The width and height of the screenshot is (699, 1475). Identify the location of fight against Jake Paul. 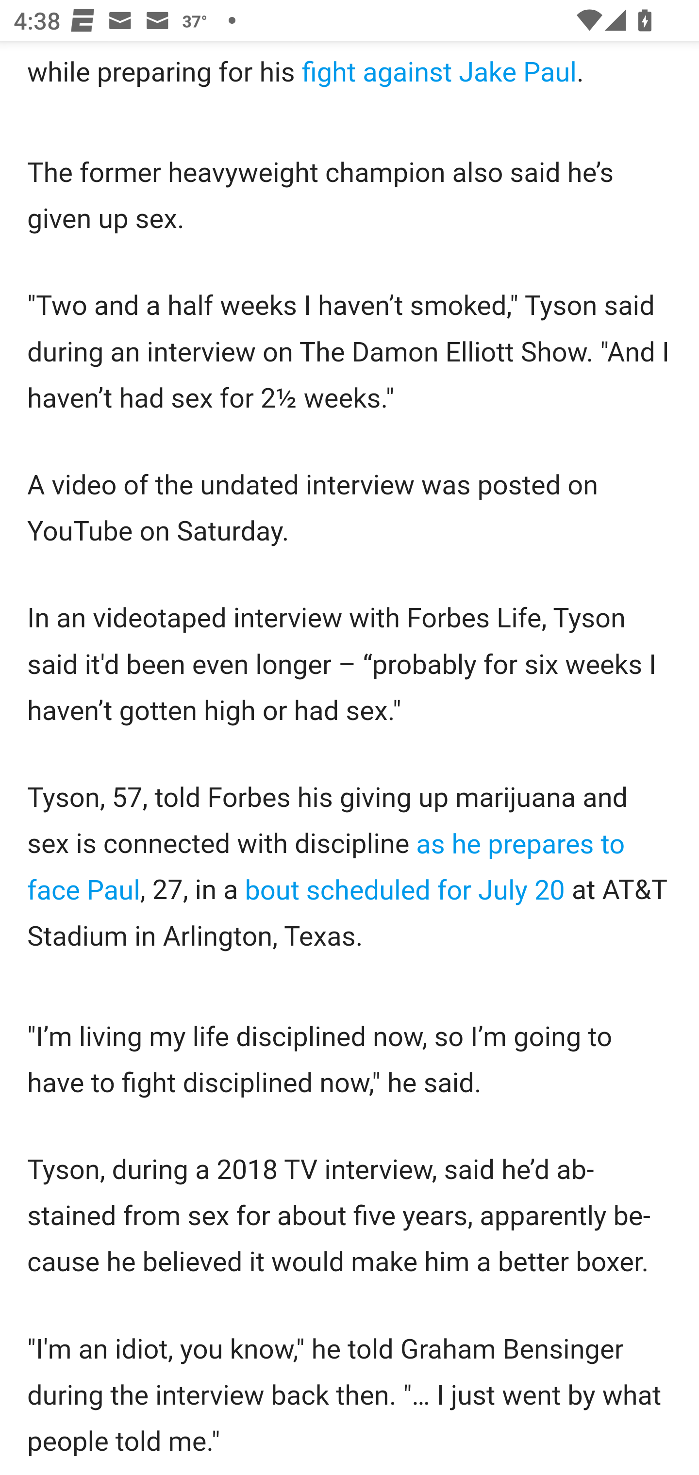
(439, 73).